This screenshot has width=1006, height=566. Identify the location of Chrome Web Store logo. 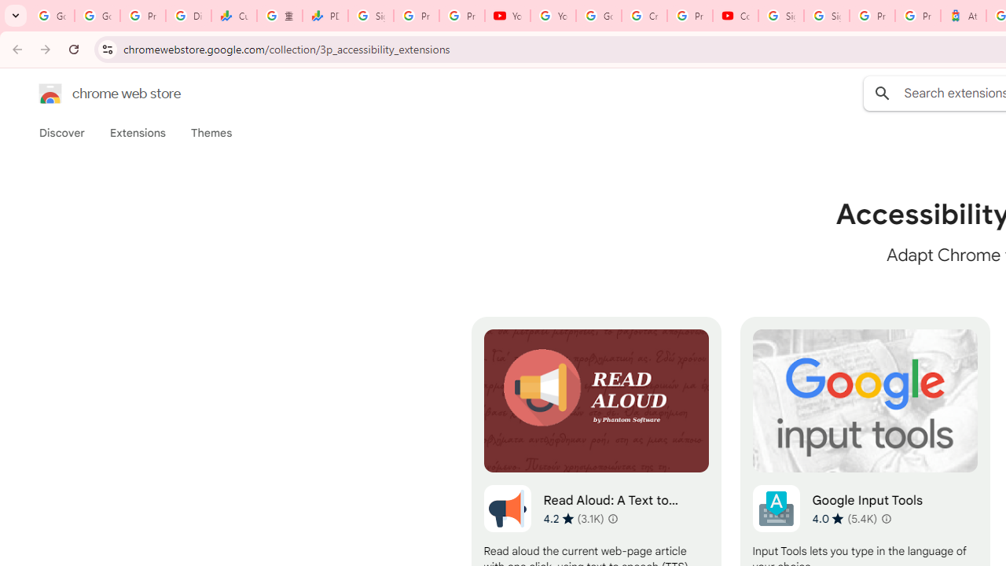
(50, 93).